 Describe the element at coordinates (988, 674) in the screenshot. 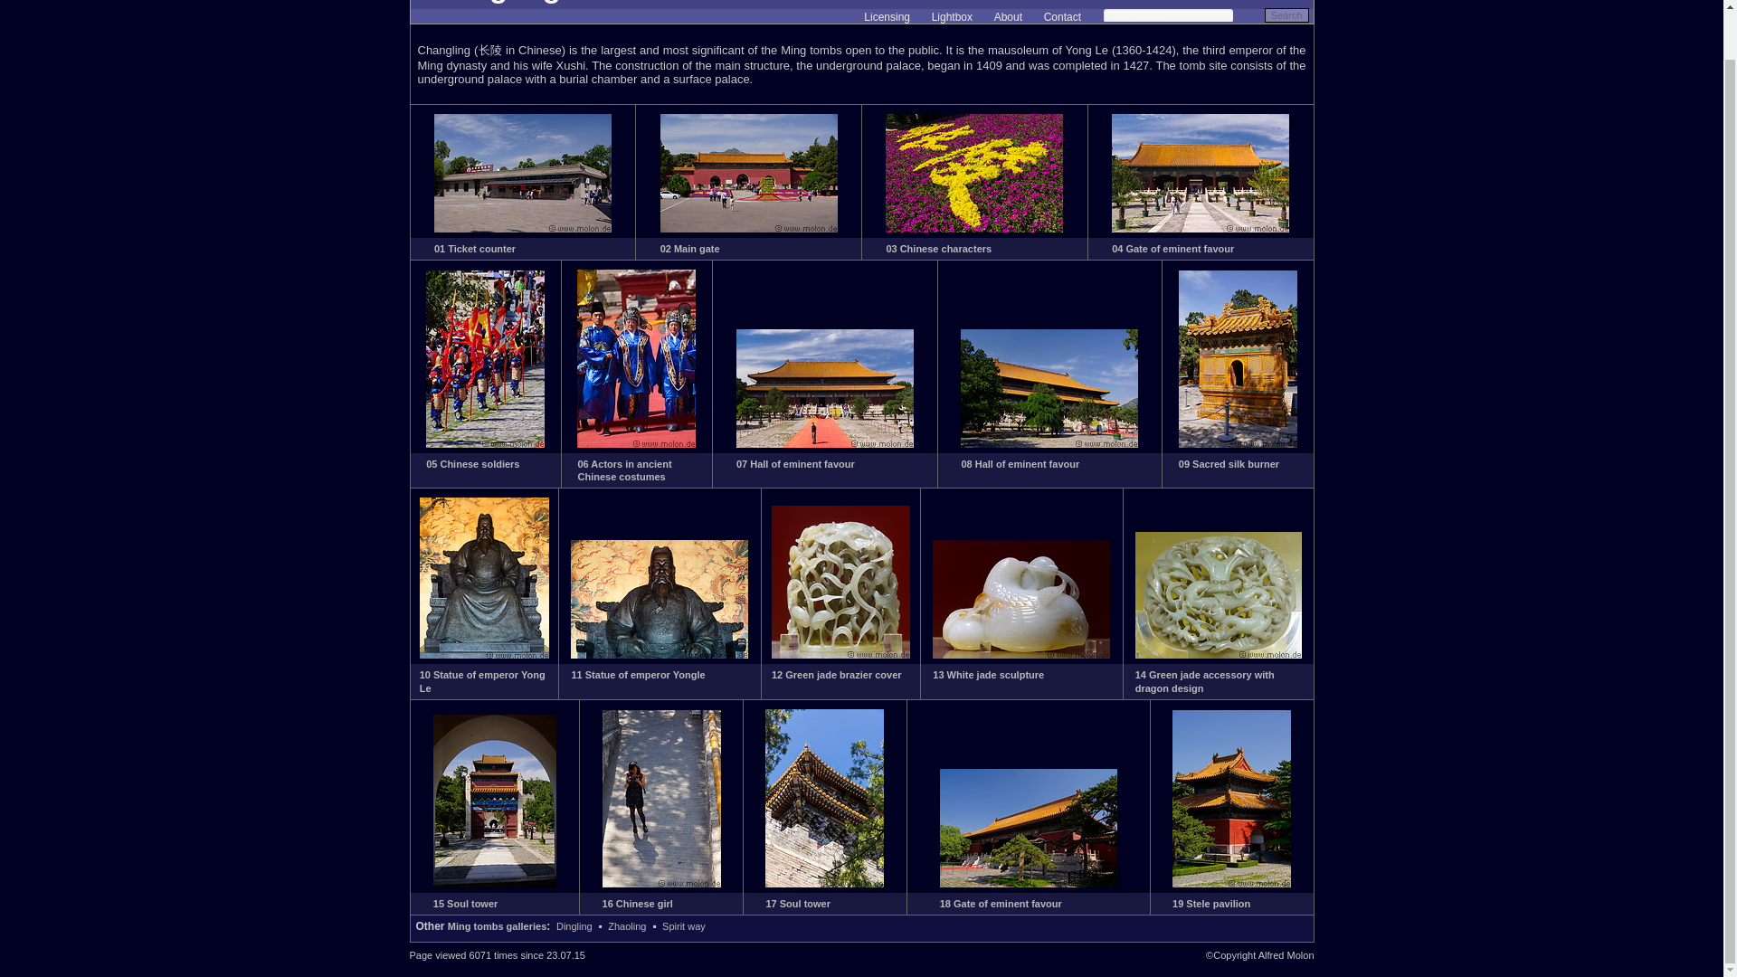

I see `13 White jade sculpture` at that location.